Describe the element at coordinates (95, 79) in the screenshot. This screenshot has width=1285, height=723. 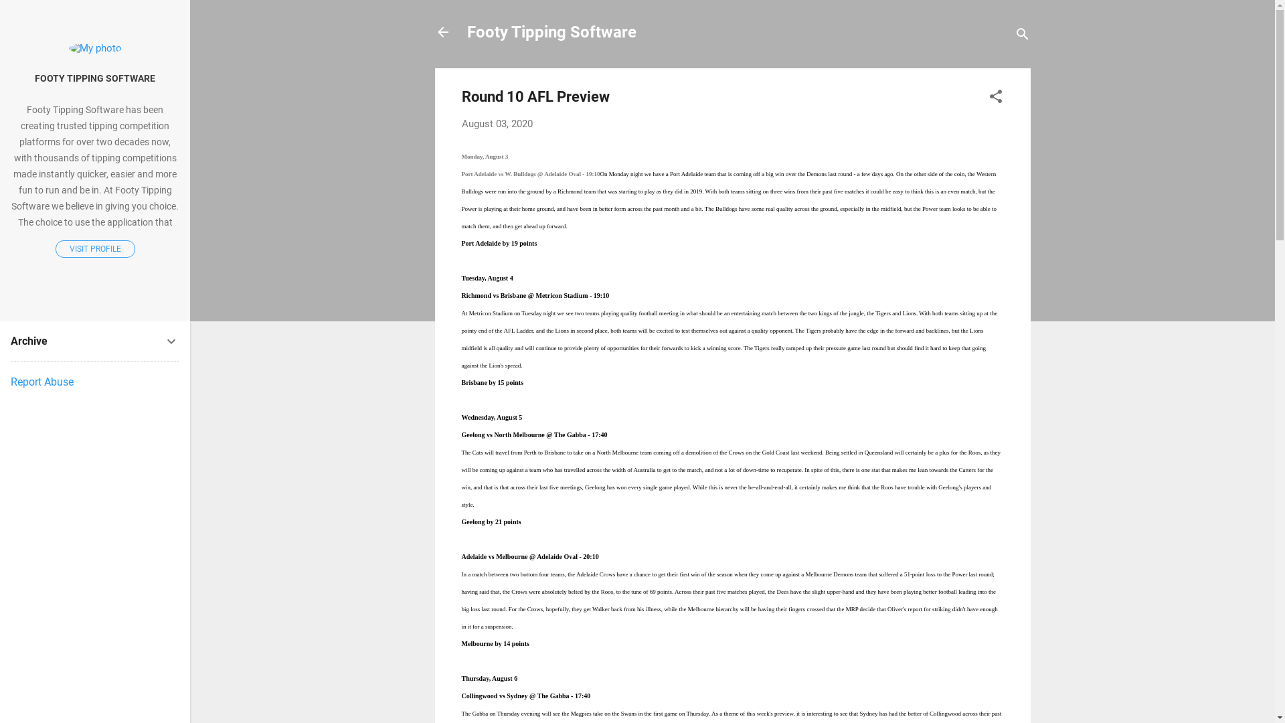
I see `FOOTY TIPPING SOFTWARE` at that location.